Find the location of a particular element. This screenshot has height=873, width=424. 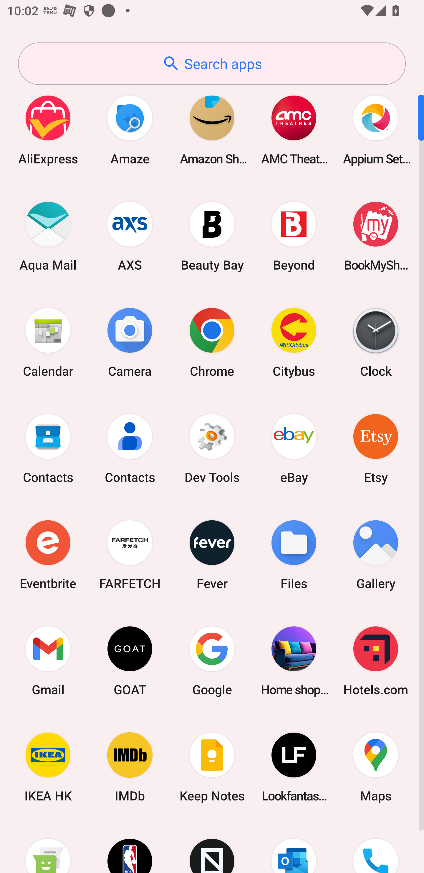

Contacts is located at coordinates (130, 448).